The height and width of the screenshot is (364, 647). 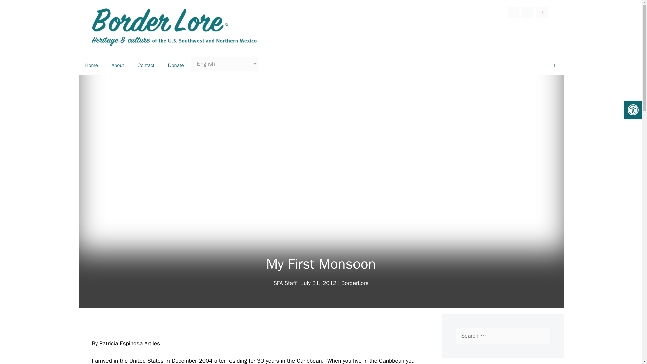 I want to click on Accessibility Tools, so click(x=633, y=110).